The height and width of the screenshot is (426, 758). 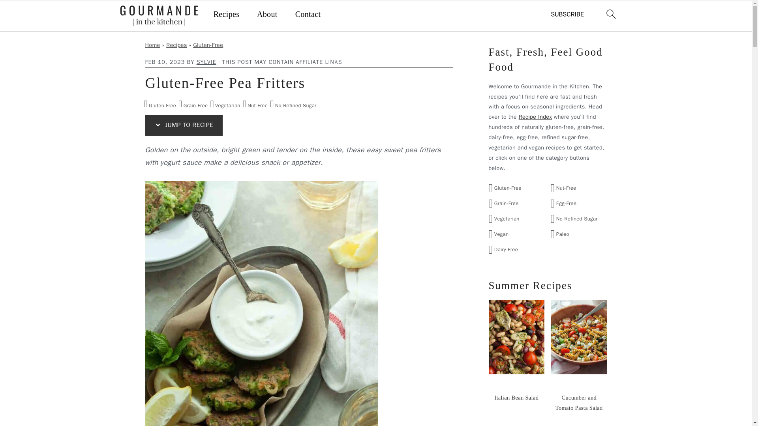 What do you see at coordinates (505, 203) in the screenshot?
I see `Grain-Free` at bounding box center [505, 203].